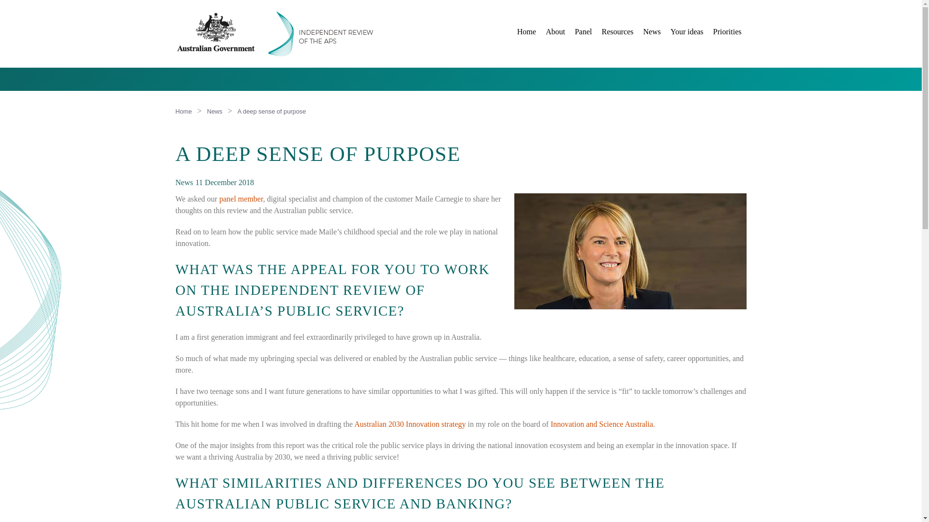  Describe the element at coordinates (651, 32) in the screenshot. I see `News` at that location.